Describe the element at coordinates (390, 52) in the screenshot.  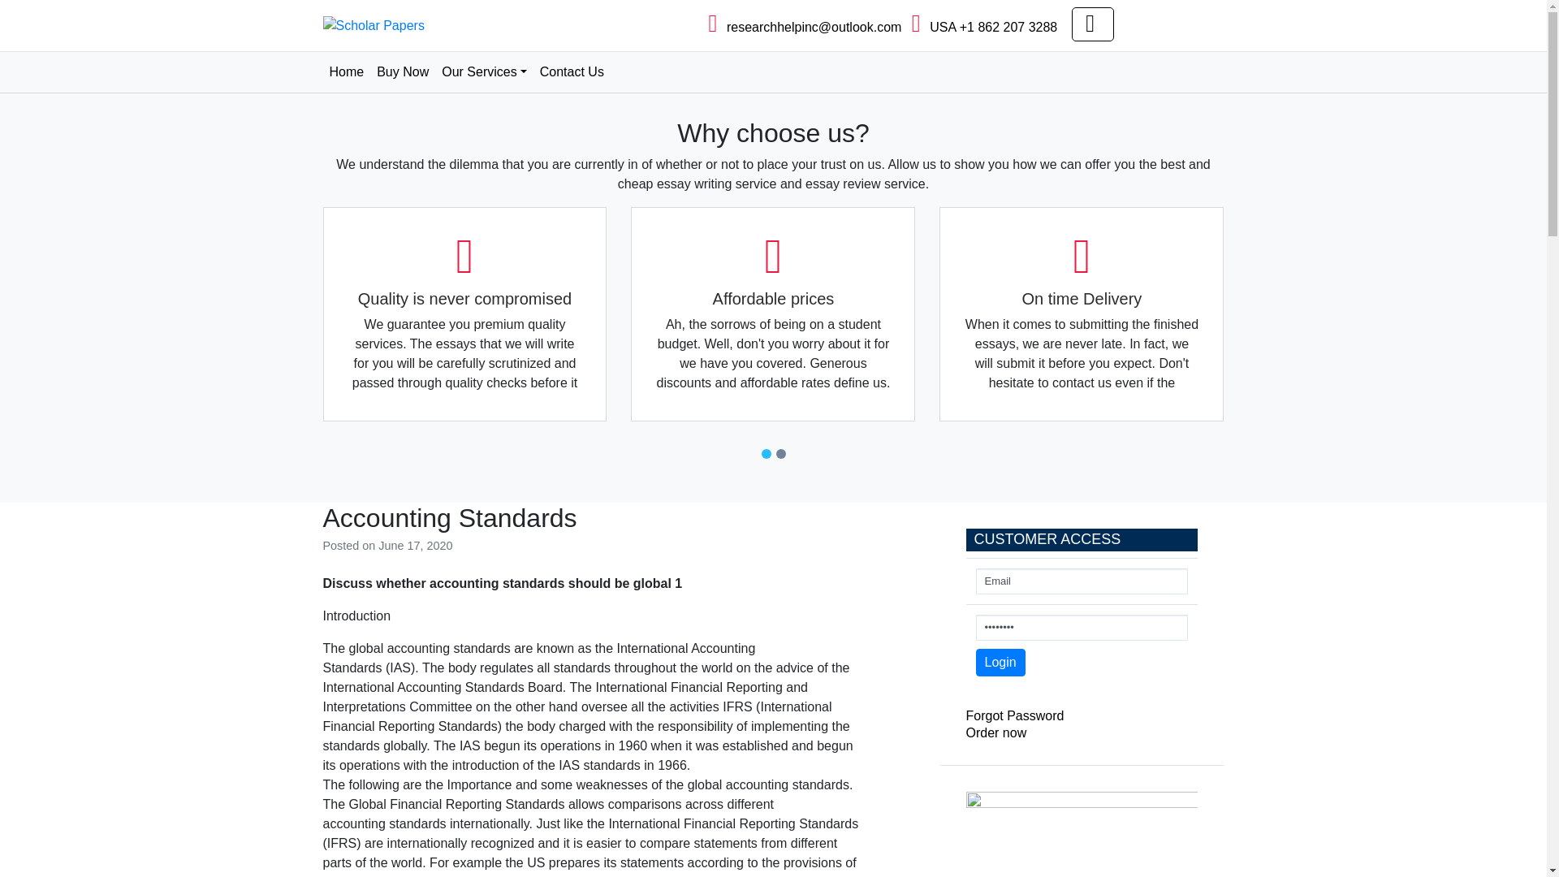
I see `Scholar Papers` at that location.